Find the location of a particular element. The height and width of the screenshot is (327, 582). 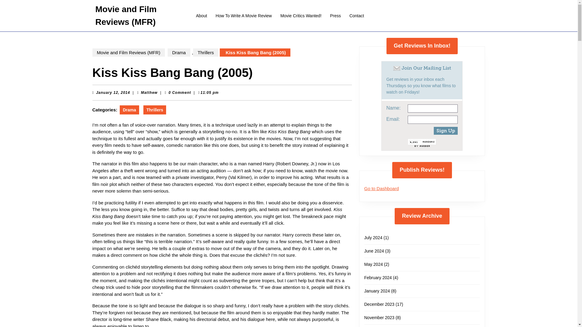

Contact is located at coordinates (356, 16).